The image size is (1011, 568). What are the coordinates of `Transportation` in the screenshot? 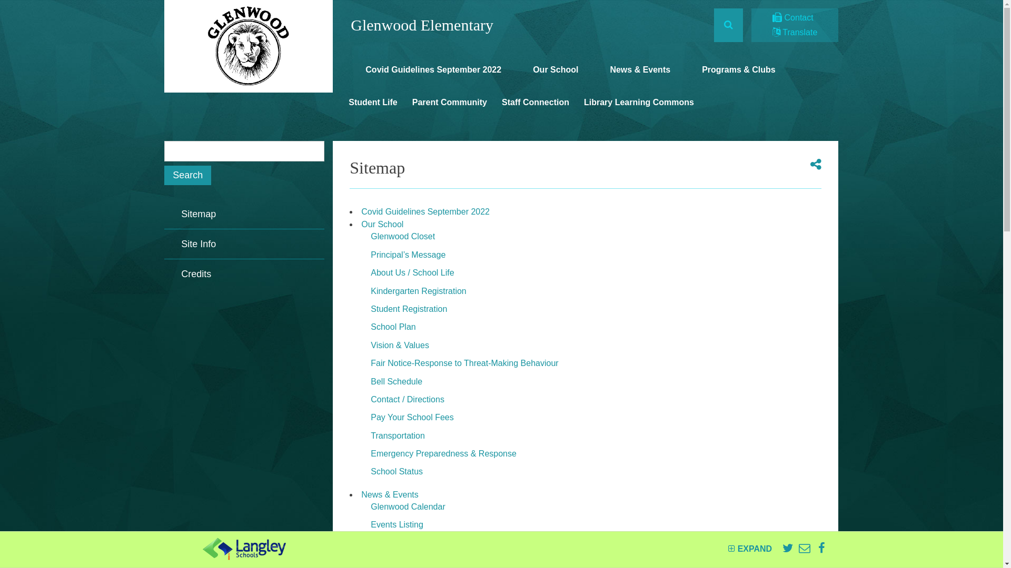 It's located at (398, 435).